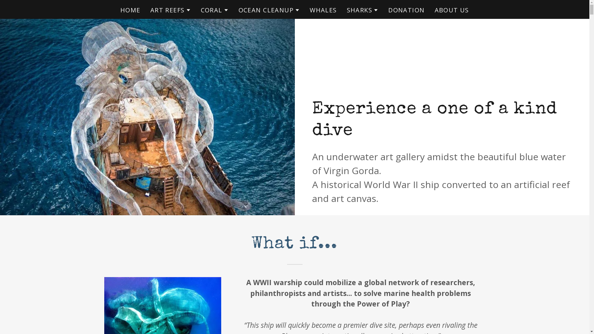 The image size is (594, 334). I want to click on SHARKS, so click(363, 10).